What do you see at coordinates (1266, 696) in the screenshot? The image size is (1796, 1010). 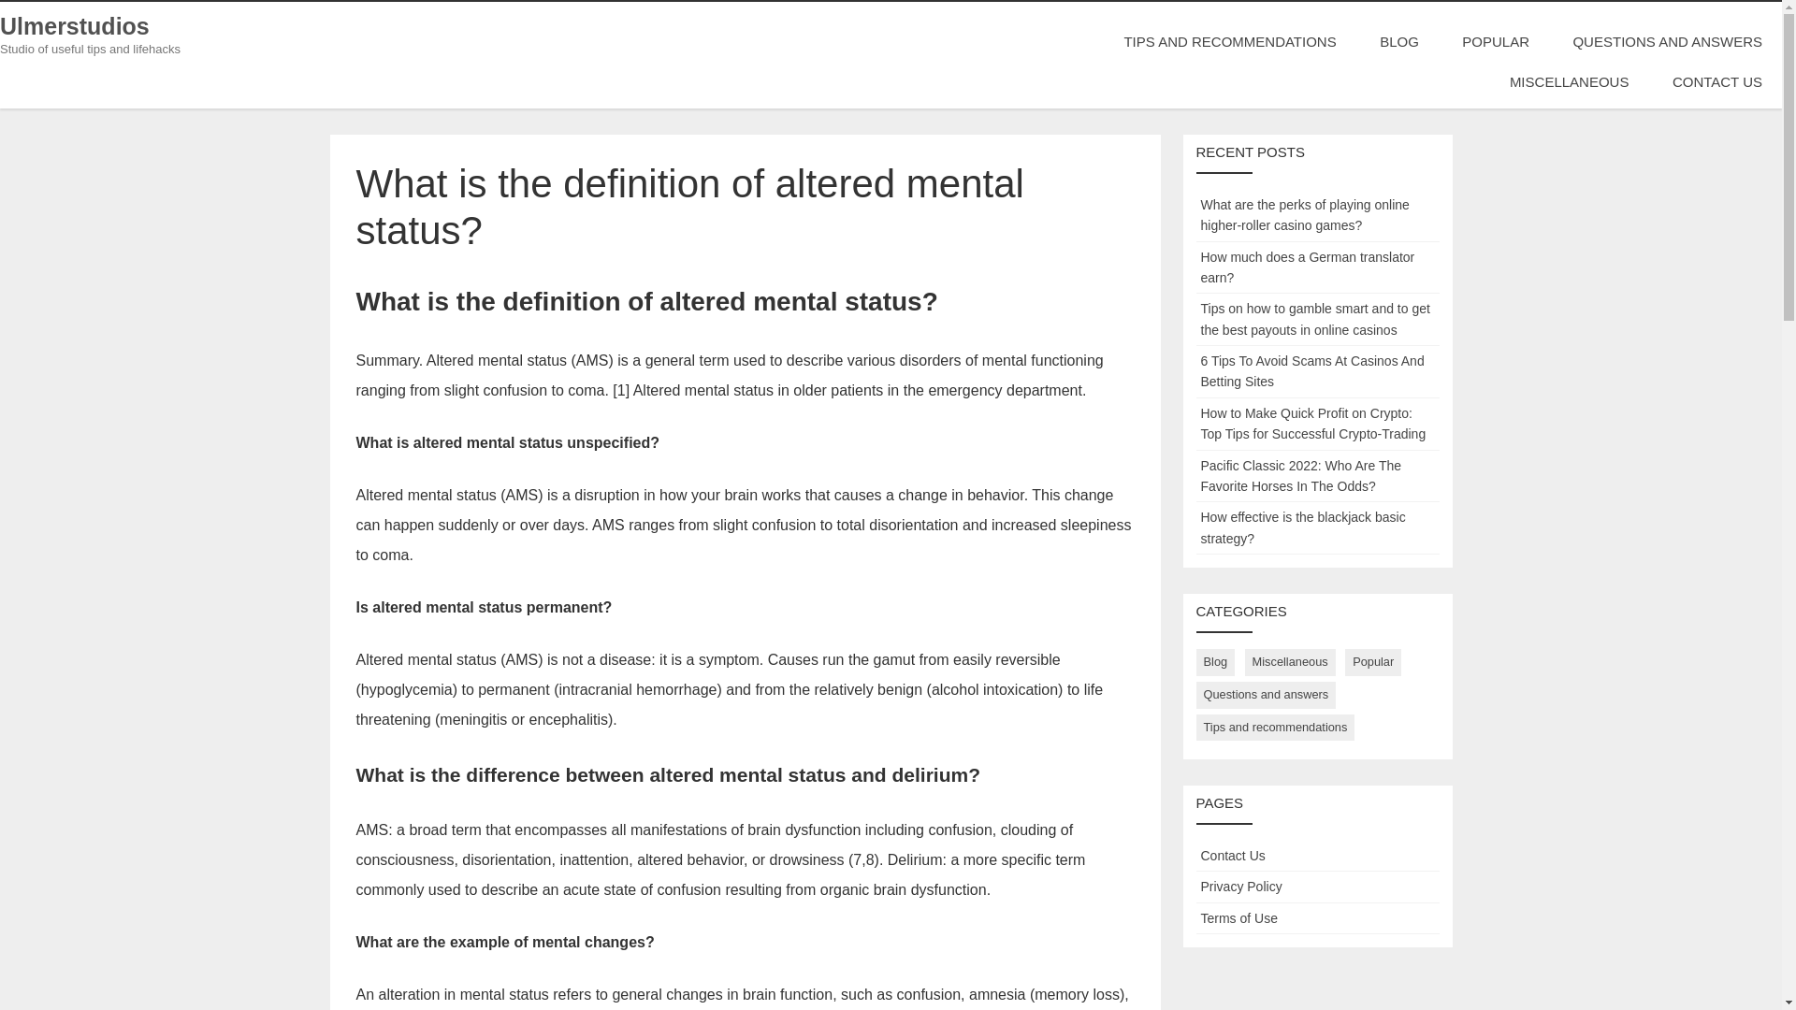 I see `Questions and answers` at bounding box center [1266, 696].